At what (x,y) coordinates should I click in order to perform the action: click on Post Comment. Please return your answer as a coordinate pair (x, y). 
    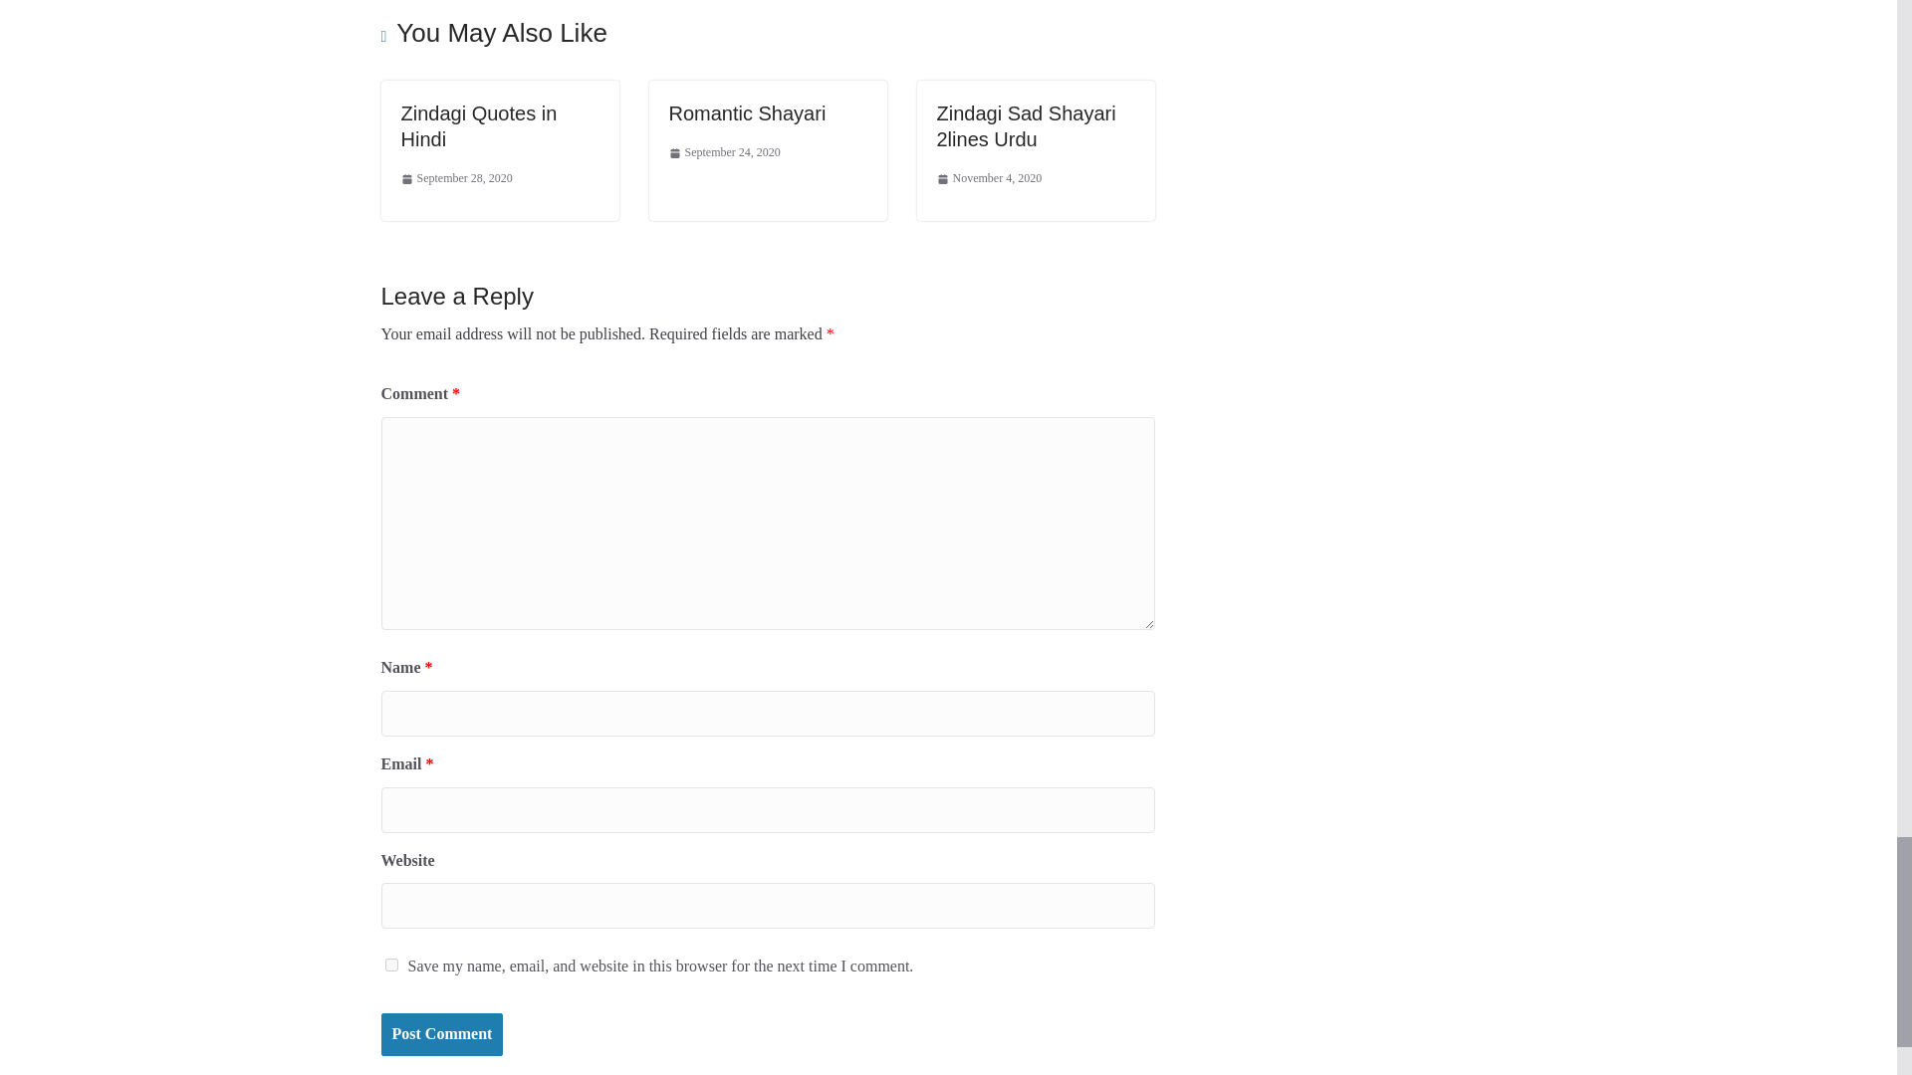
    Looking at the image, I should click on (441, 1034).